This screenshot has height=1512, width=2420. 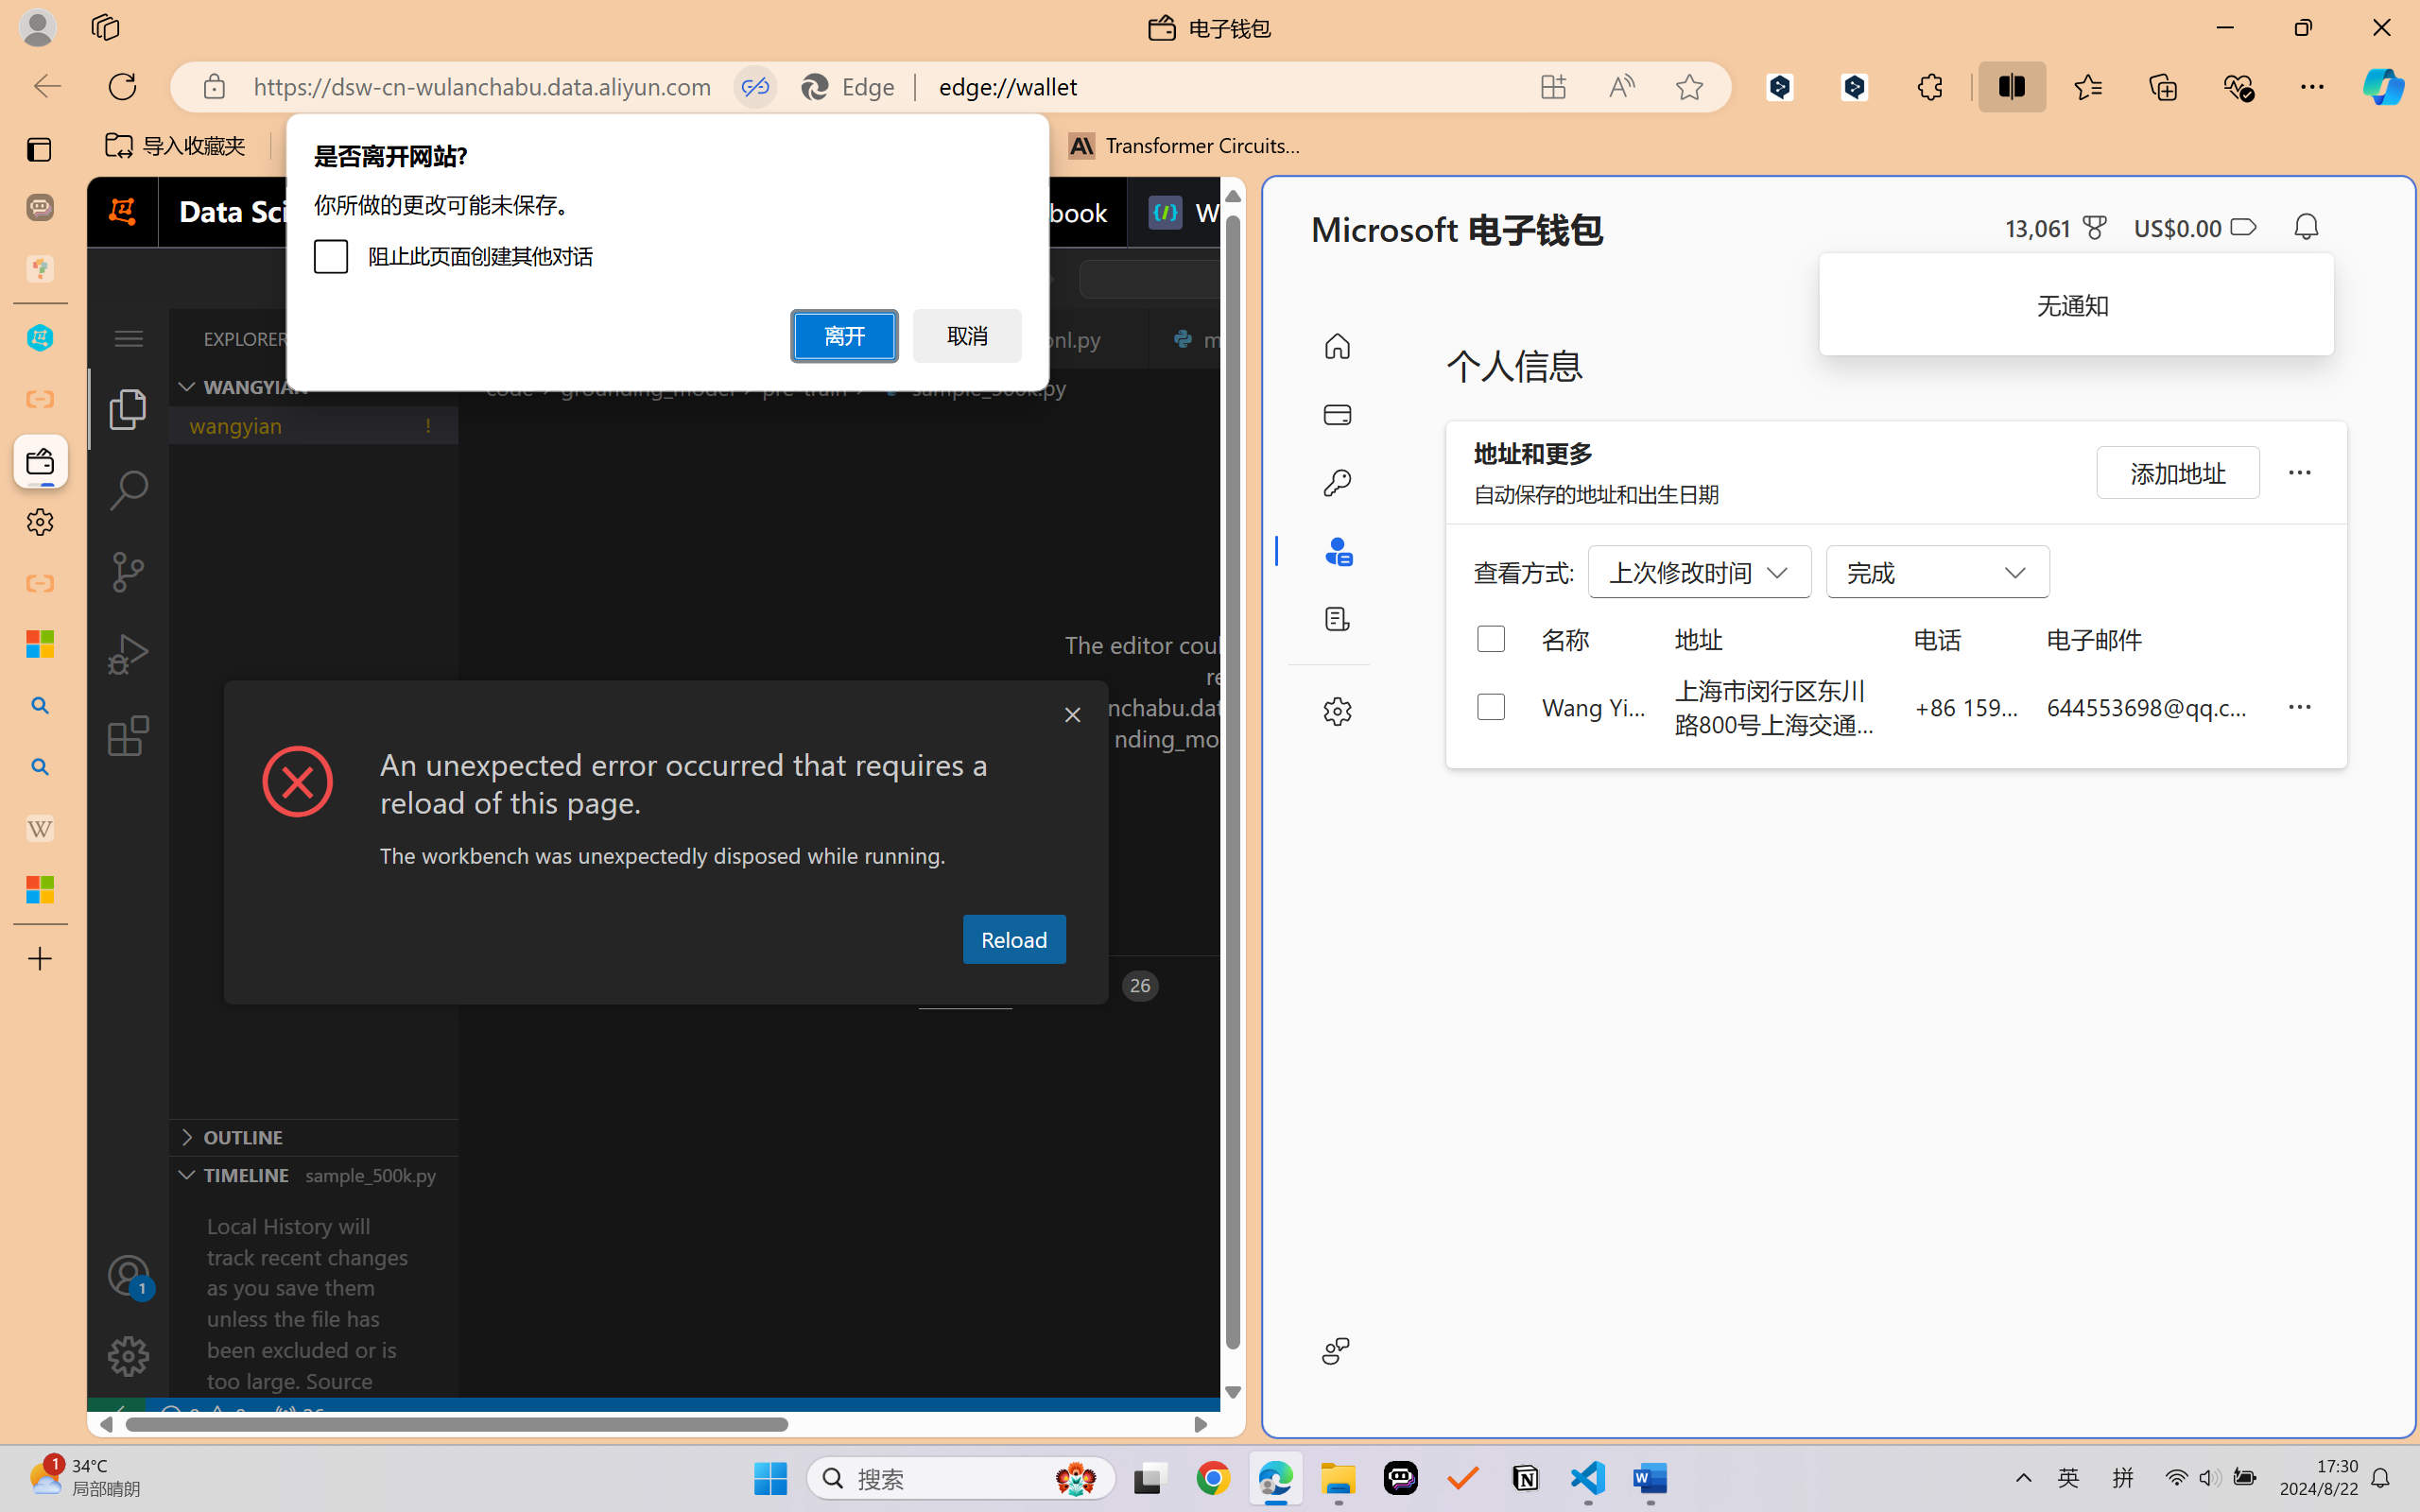 I want to click on Timeline Section, so click(x=313, y=1174).